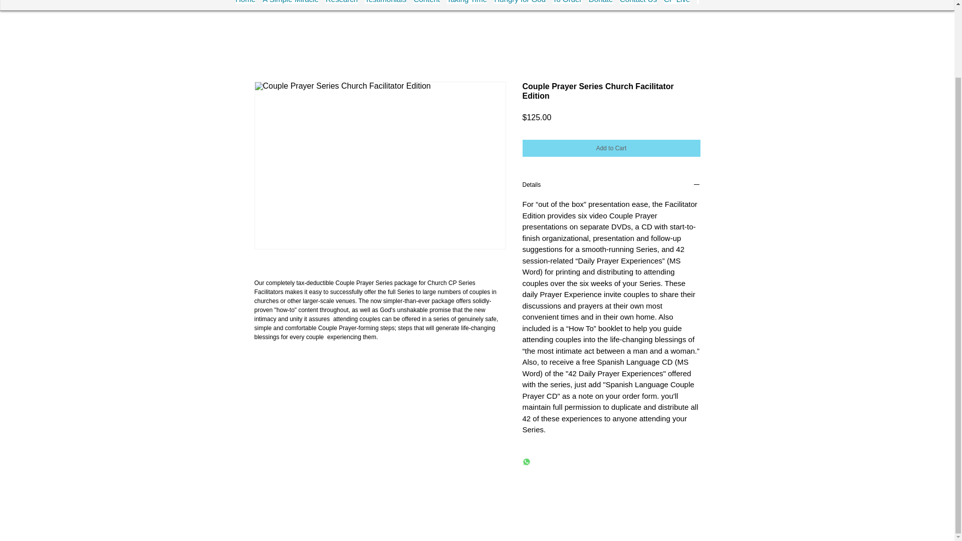  I want to click on To Order, so click(567, 2).